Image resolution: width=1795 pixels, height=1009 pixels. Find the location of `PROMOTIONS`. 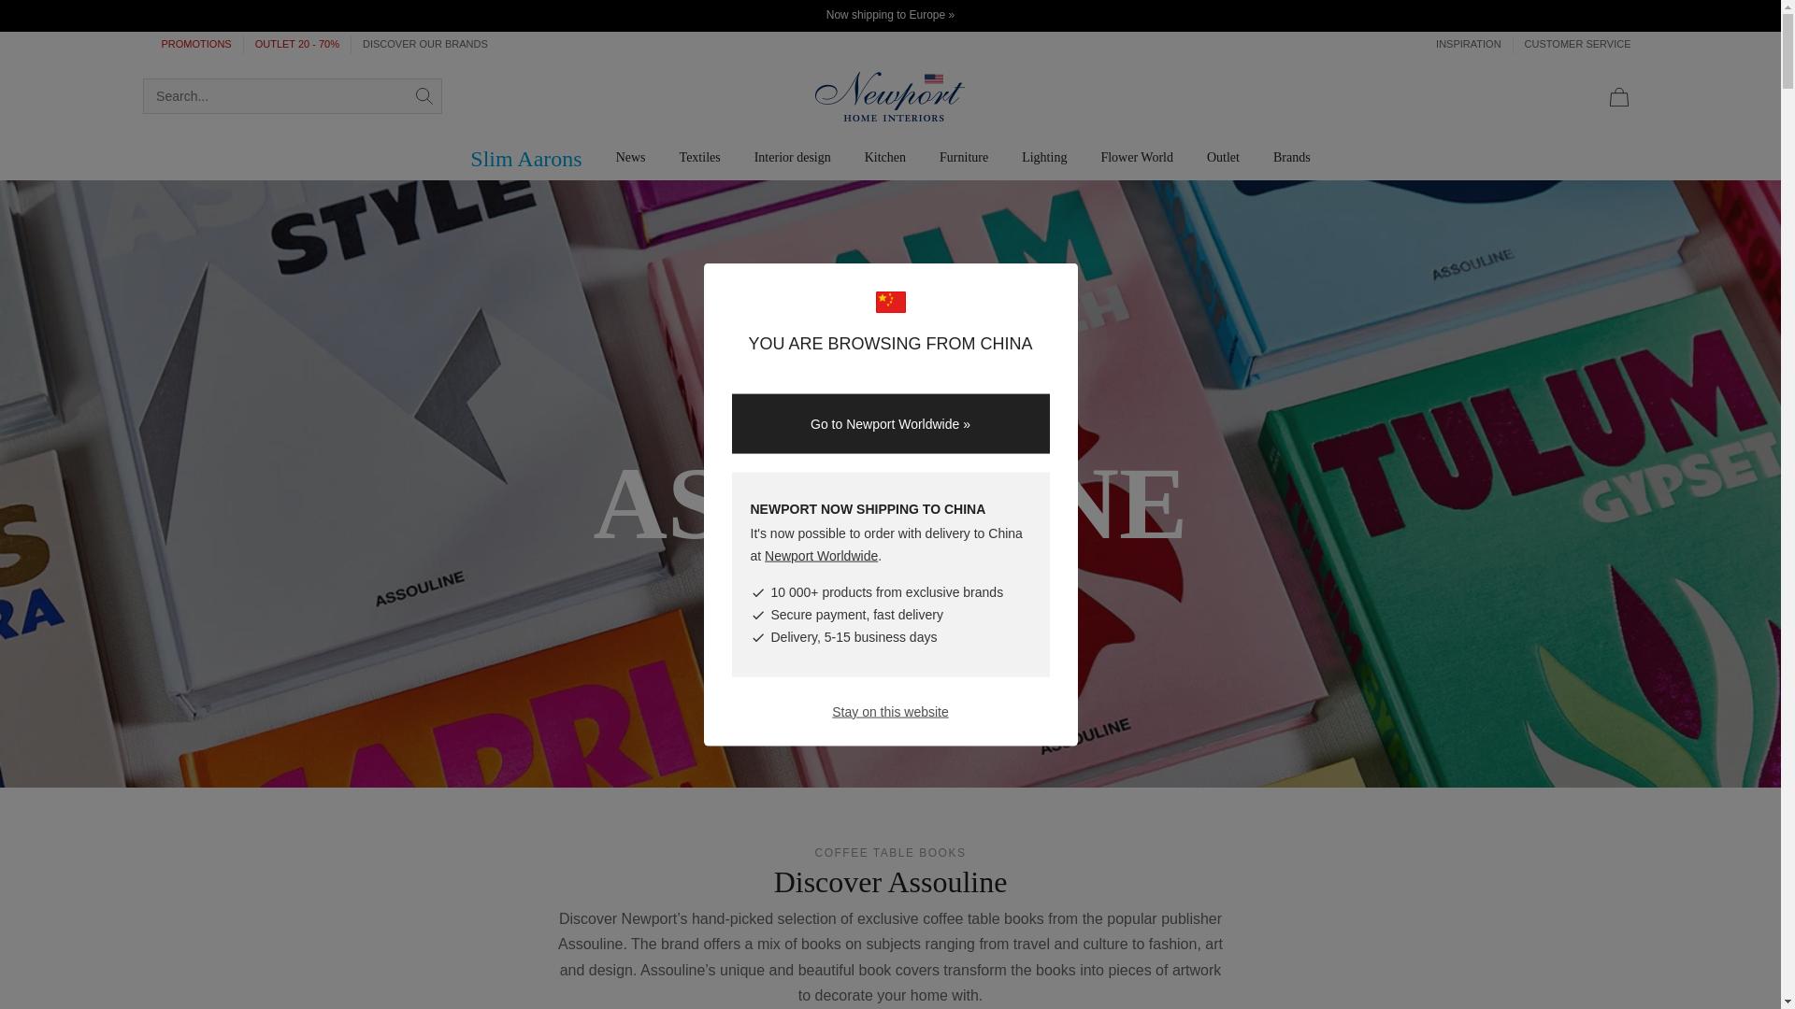

PROMOTIONS is located at coordinates (195, 45).